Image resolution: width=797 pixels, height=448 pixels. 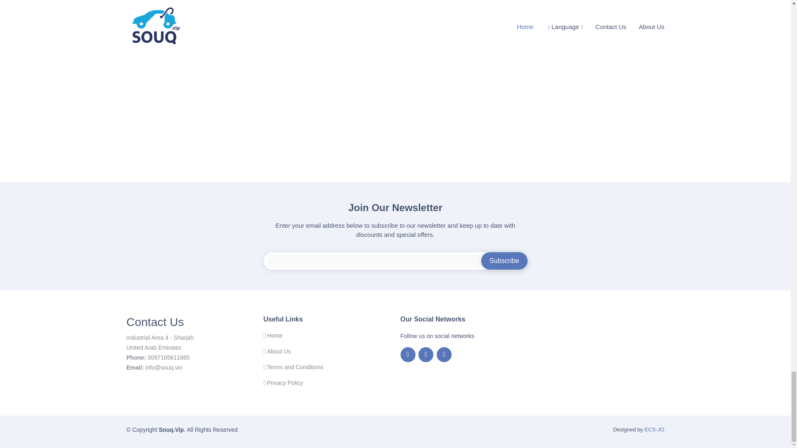 I want to click on Privacy Policy, so click(x=285, y=382).